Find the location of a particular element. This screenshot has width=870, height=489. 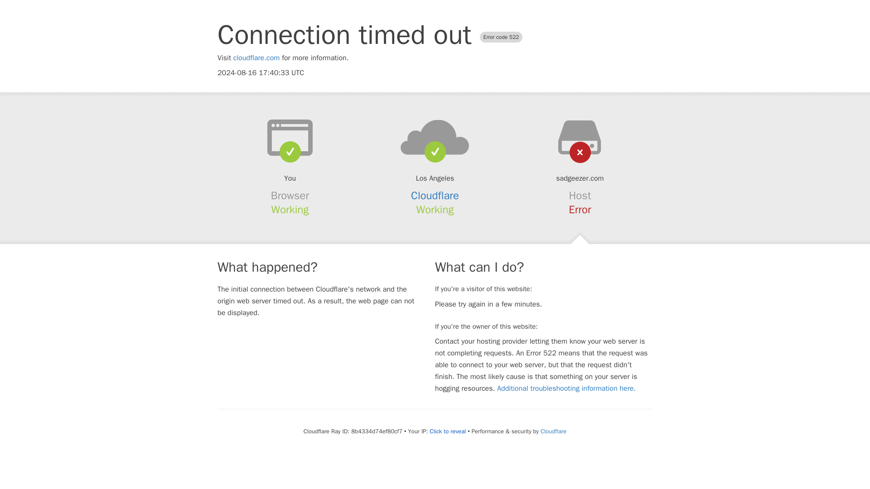

Cloudflare is located at coordinates (553, 431).